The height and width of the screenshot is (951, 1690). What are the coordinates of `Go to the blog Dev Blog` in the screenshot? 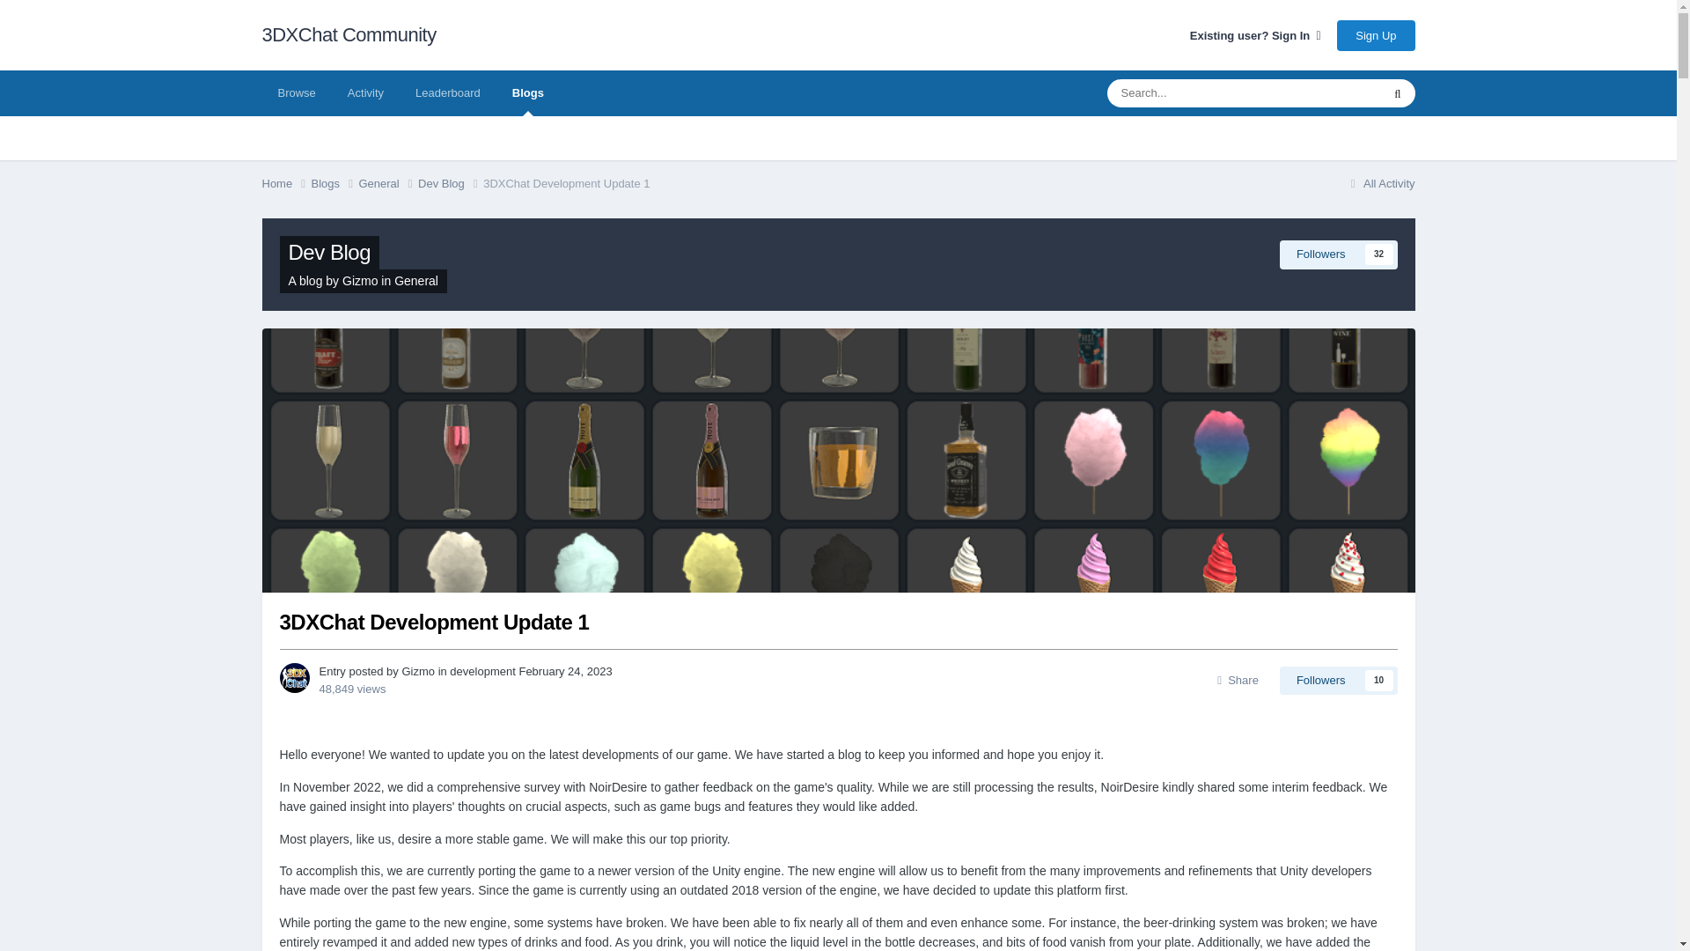 It's located at (330, 252).